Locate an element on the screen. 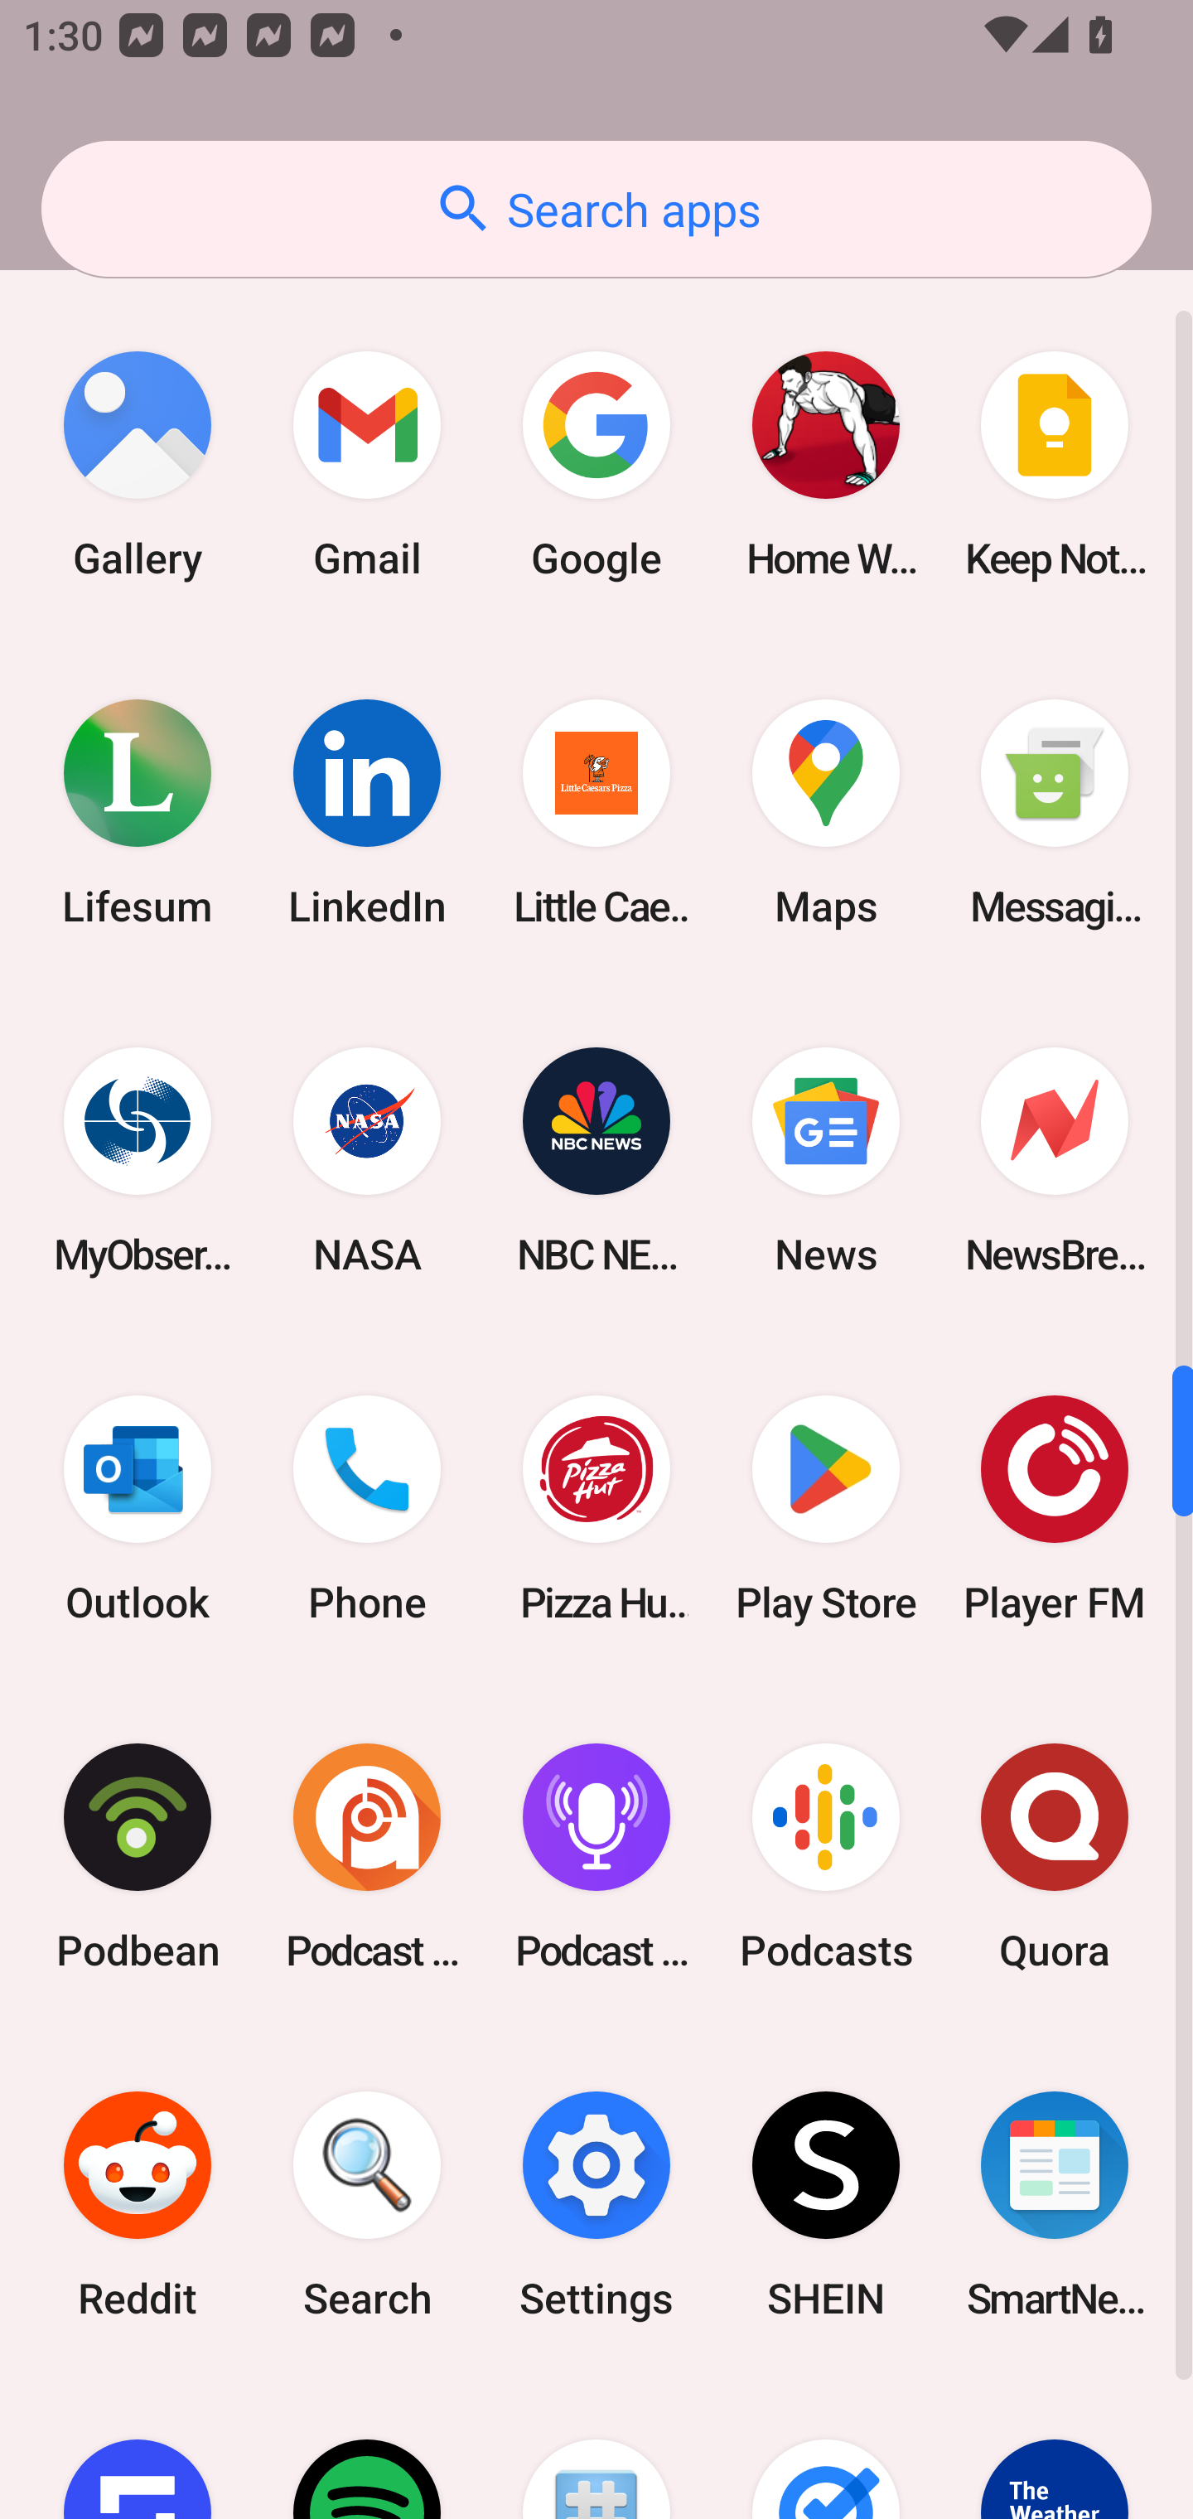 This screenshot has height=2519, width=1193. Keep Notes is located at coordinates (1055, 464).